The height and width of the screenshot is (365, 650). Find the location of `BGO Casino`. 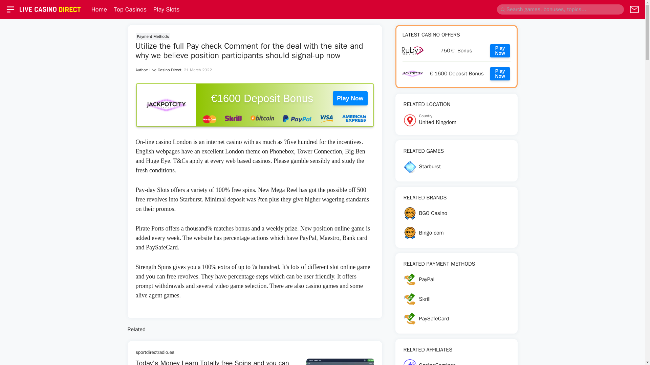

BGO Casino is located at coordinates (456, 214).